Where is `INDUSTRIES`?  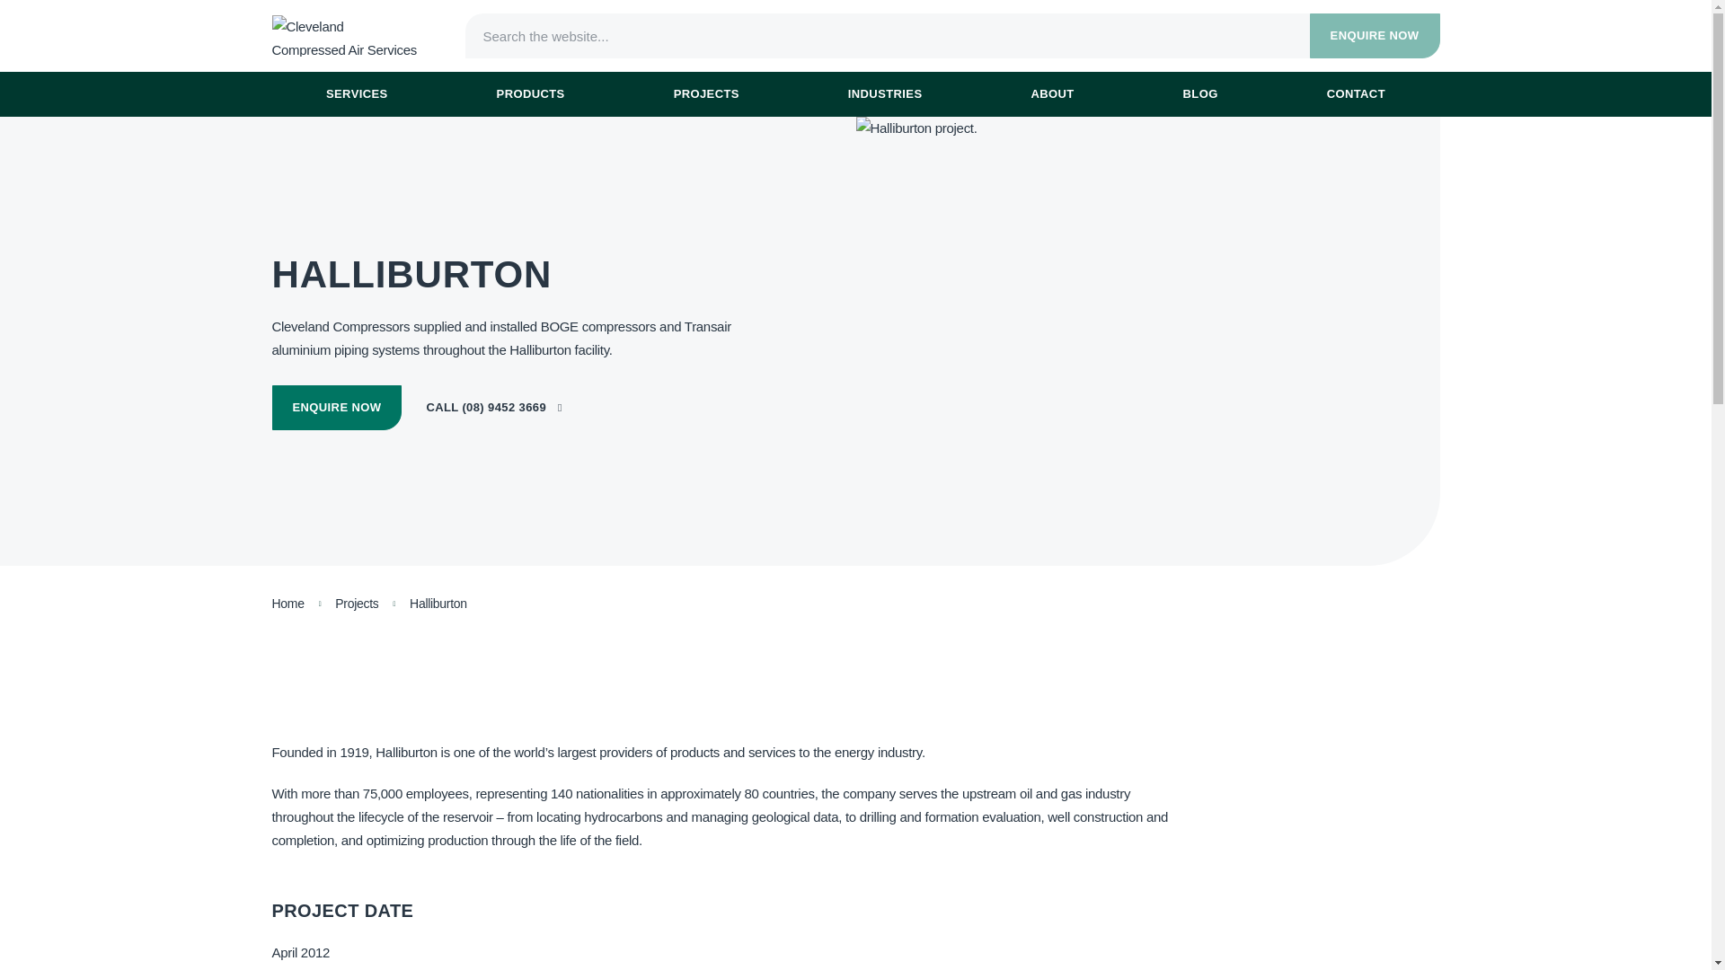
INDUSTRIES is located at coordinates (1375, 36).